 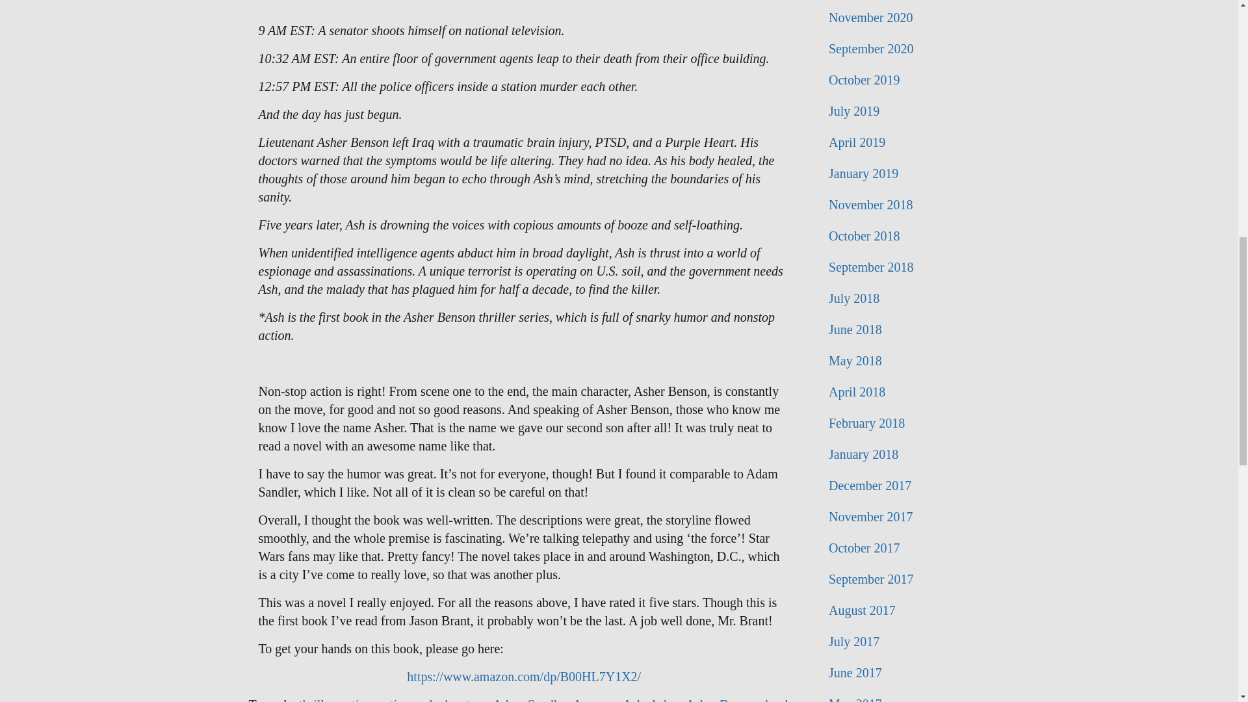 What do you see at coordinates (903, 48) in the screenshot?
I see `September 2020` at bounding box center [903, 48].